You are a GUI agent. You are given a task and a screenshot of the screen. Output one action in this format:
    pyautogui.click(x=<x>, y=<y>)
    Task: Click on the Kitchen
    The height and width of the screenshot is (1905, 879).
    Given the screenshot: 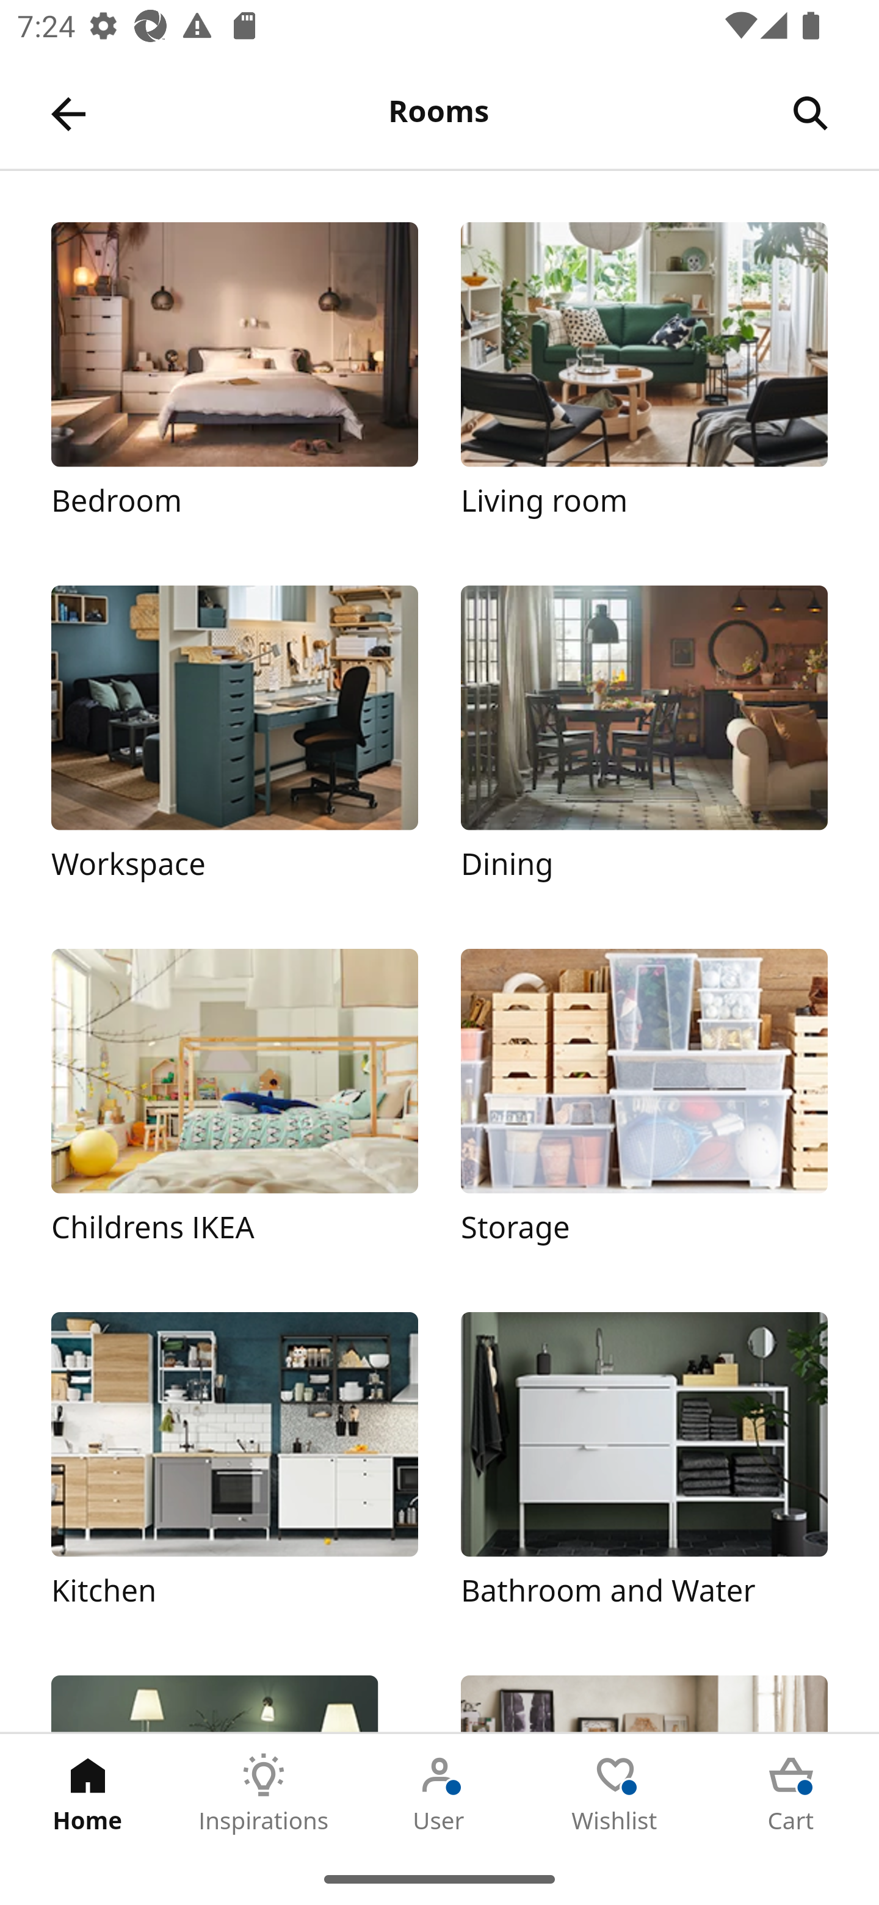 What is the action you would take?
    pyautogui.click(x=234, y=1472)
    